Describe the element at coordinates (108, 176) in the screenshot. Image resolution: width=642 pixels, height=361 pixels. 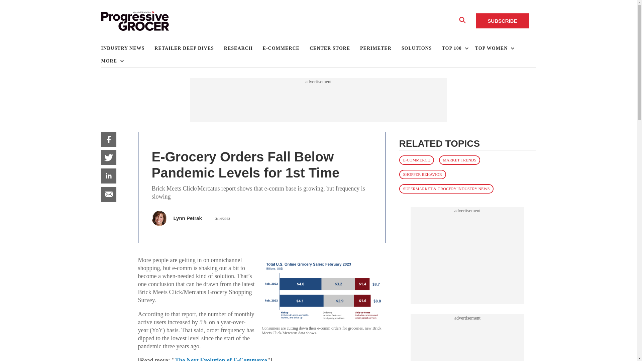
I see `linkedIn` at that location.